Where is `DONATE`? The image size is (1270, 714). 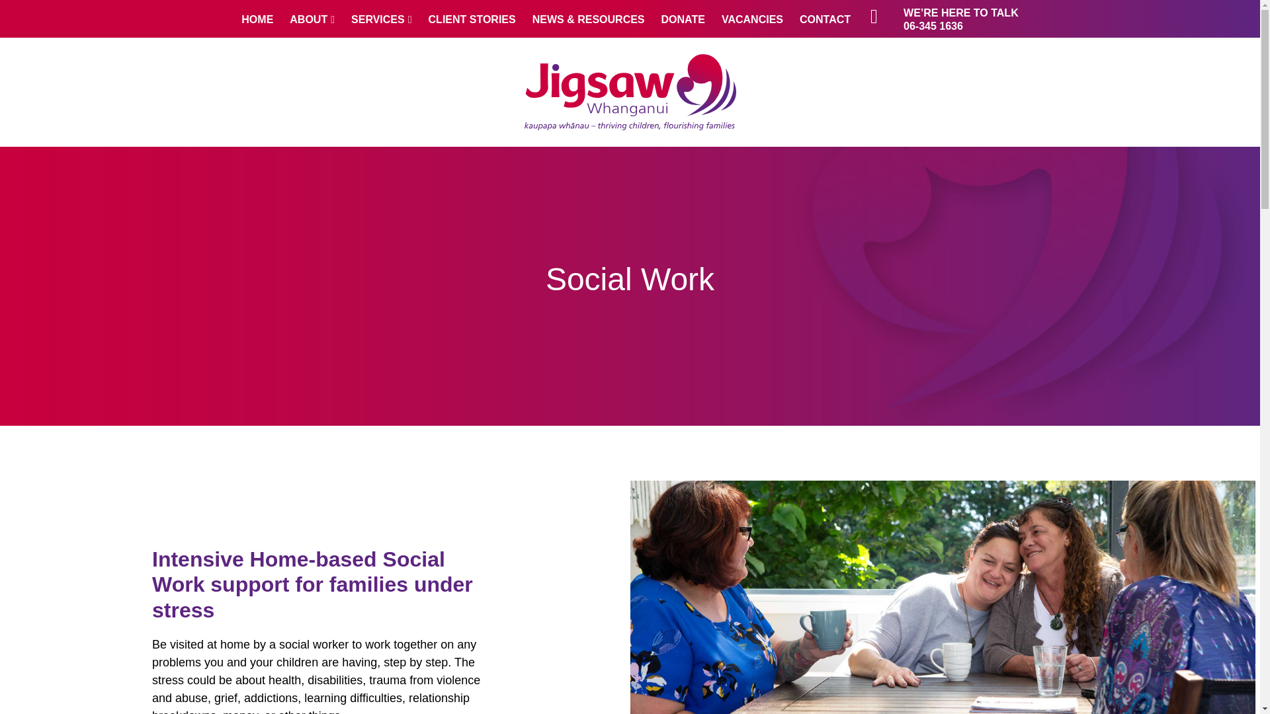
DONATE is located at coordinates (683, 19).